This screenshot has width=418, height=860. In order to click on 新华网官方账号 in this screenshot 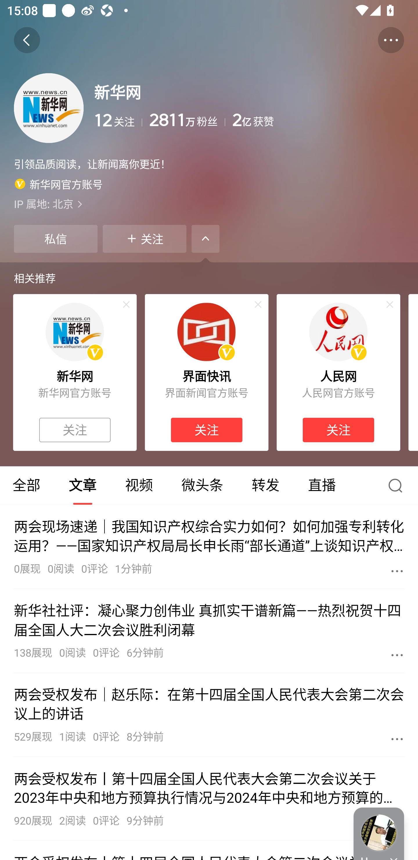, I will do `click(59, 184)`.